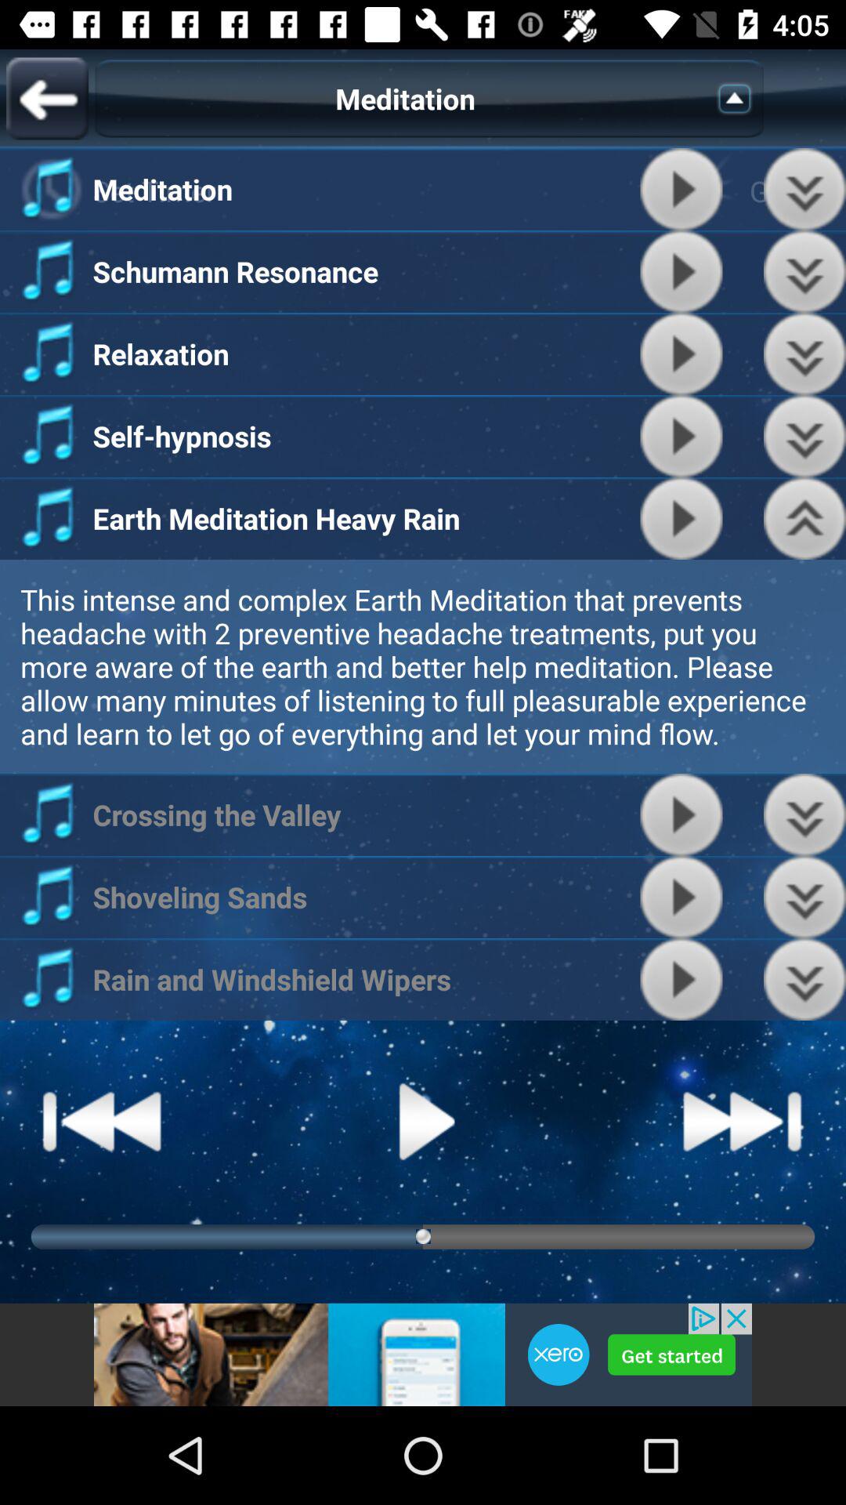  I want to click on play, so click(681, 271).